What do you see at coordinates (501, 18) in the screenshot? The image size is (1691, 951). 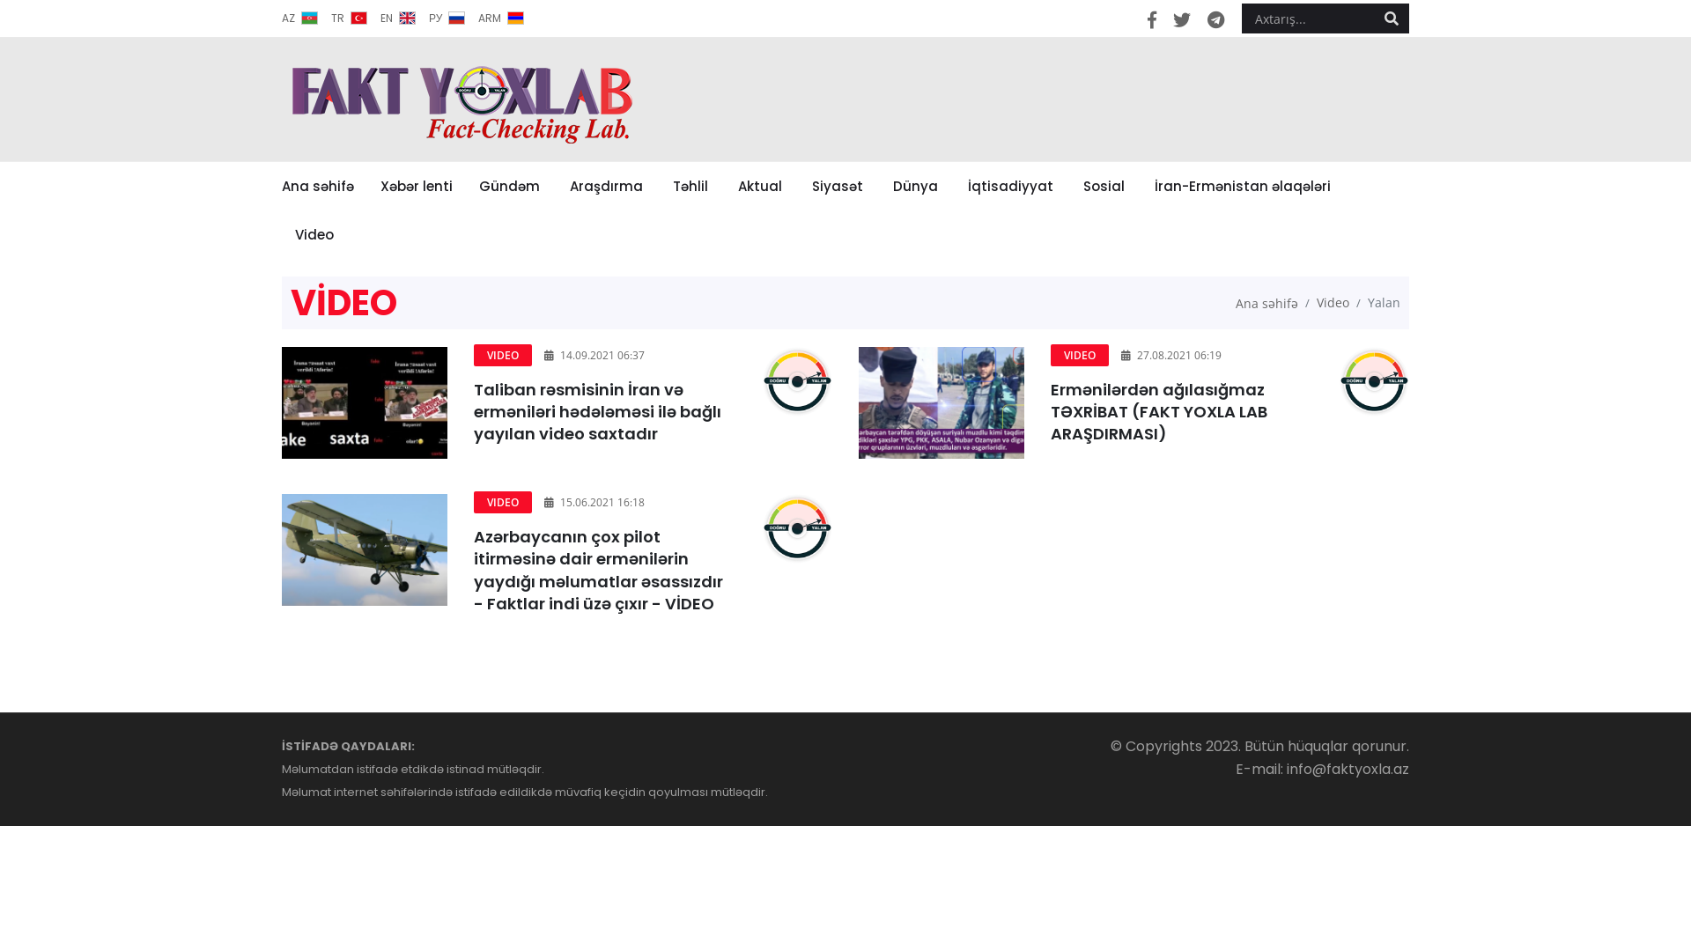 I see `ARM` at bounding box center [501, 18].